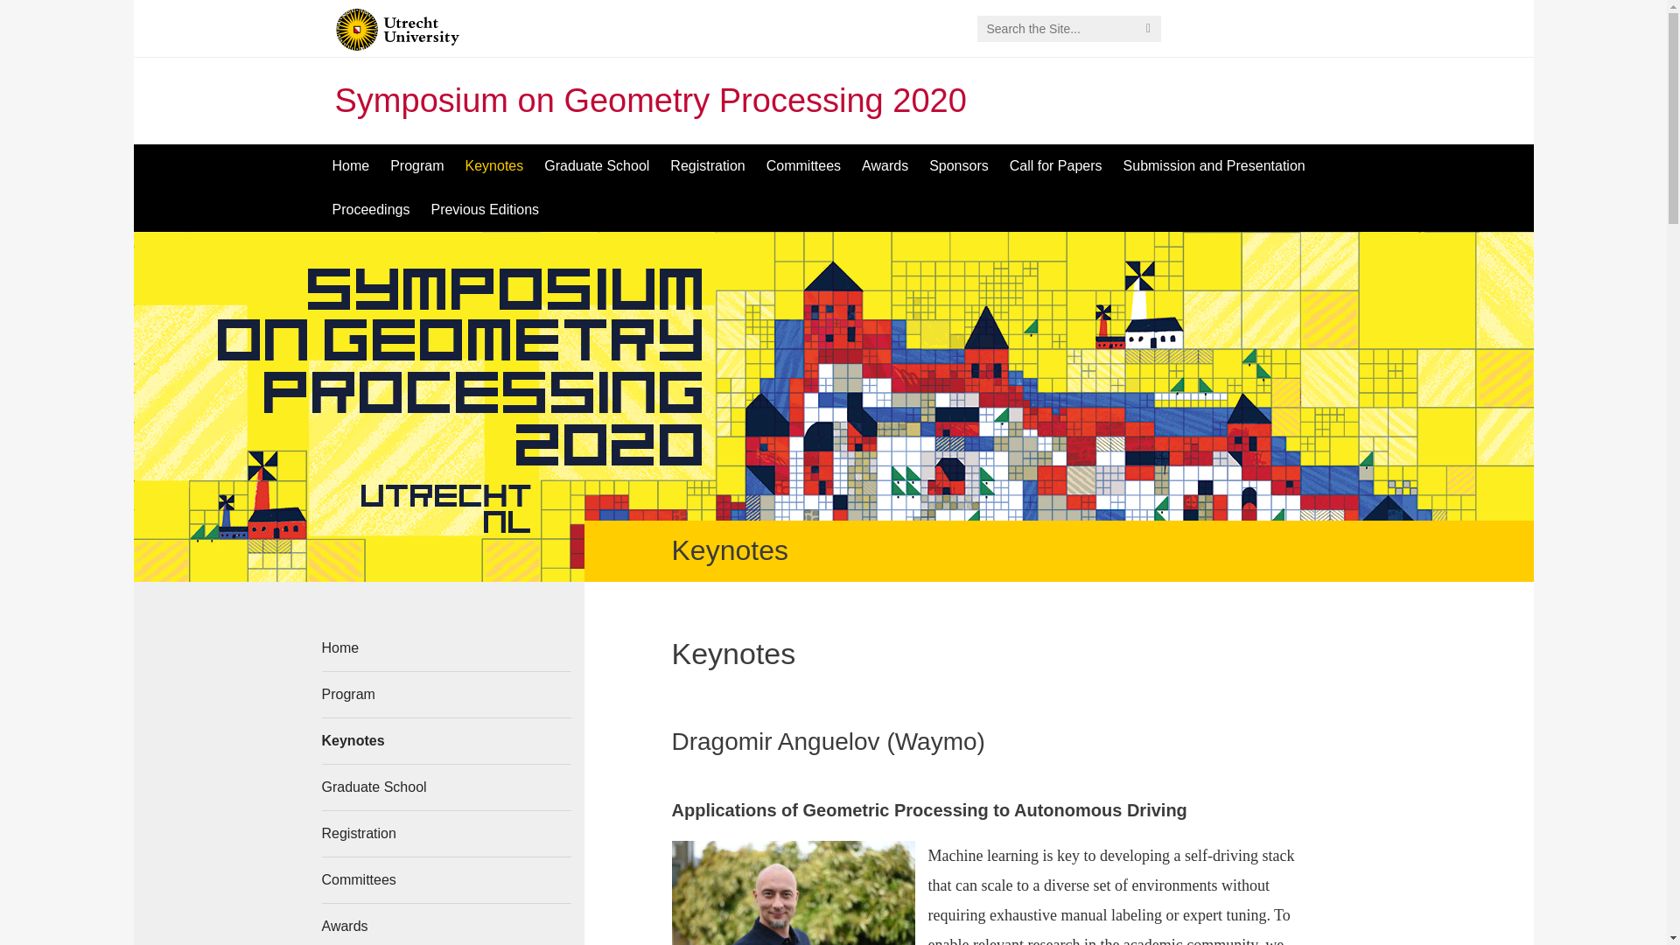  What do you see at coordinates (446, 924) in the screenshot?
I see `Awards` at bounding box center [446, 924].